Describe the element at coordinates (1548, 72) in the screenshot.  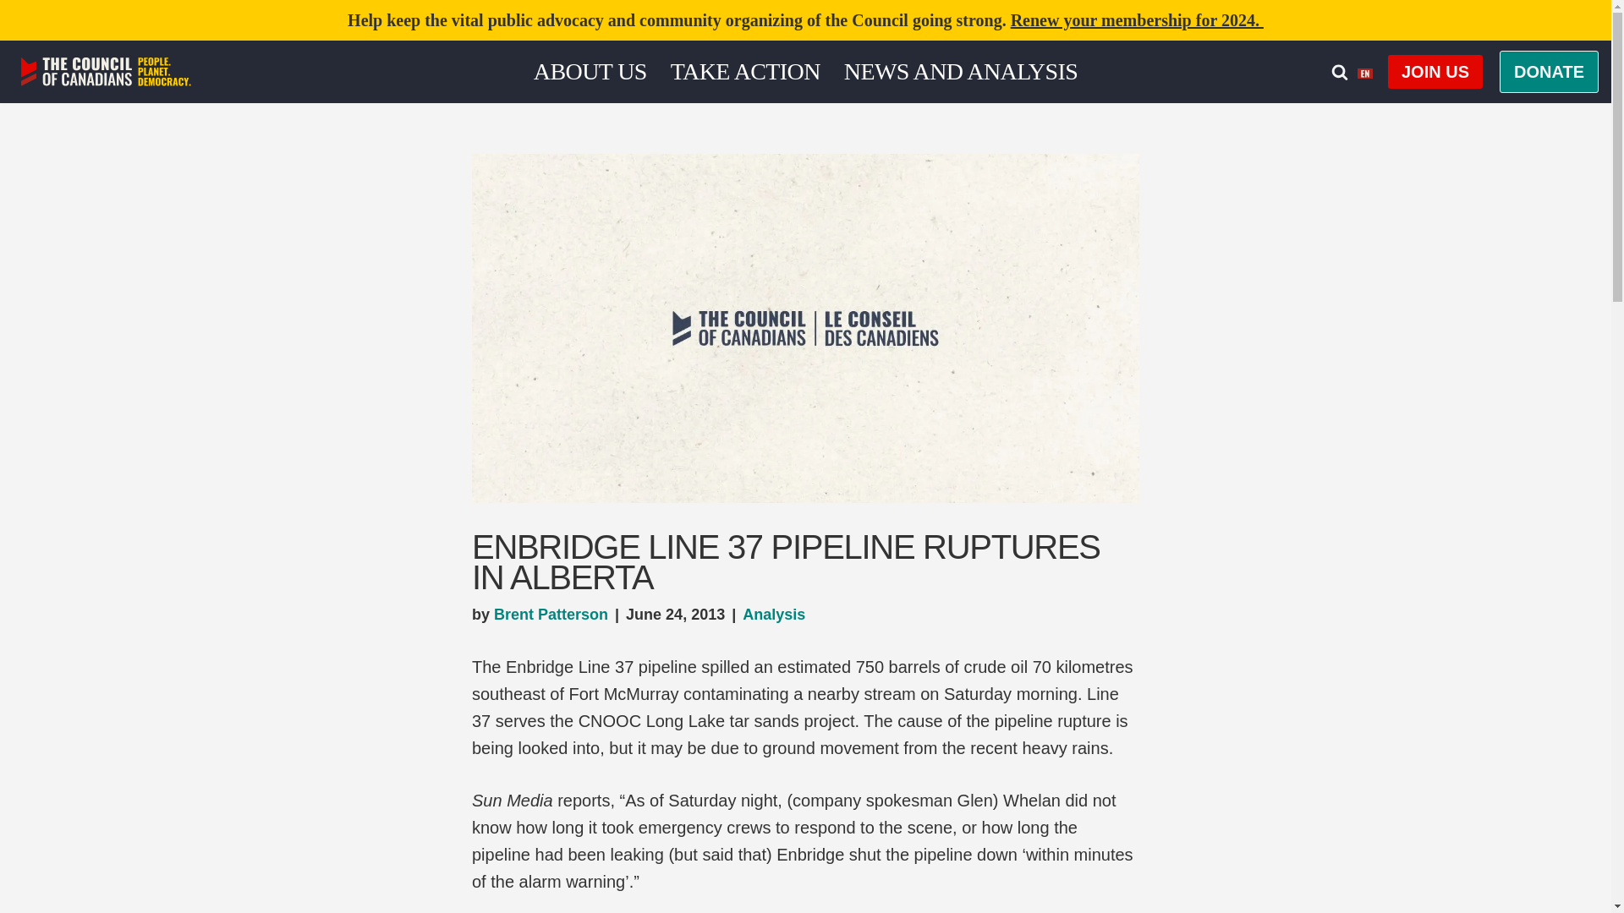
I see `DONATE` at that location.